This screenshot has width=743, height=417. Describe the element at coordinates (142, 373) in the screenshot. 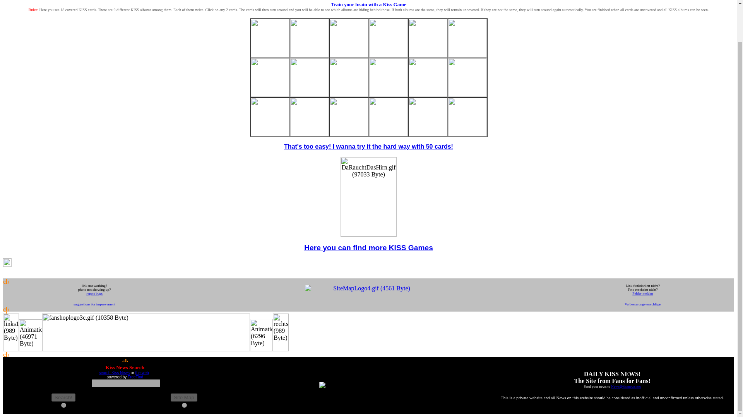

I see `the web` at that location.